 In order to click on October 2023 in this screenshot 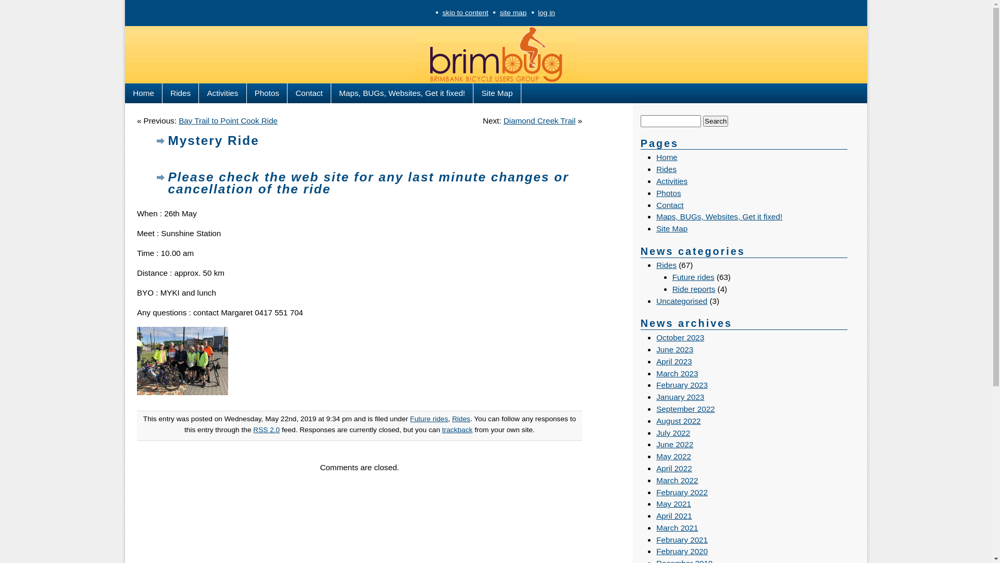, I will do `click(680, 338)`.